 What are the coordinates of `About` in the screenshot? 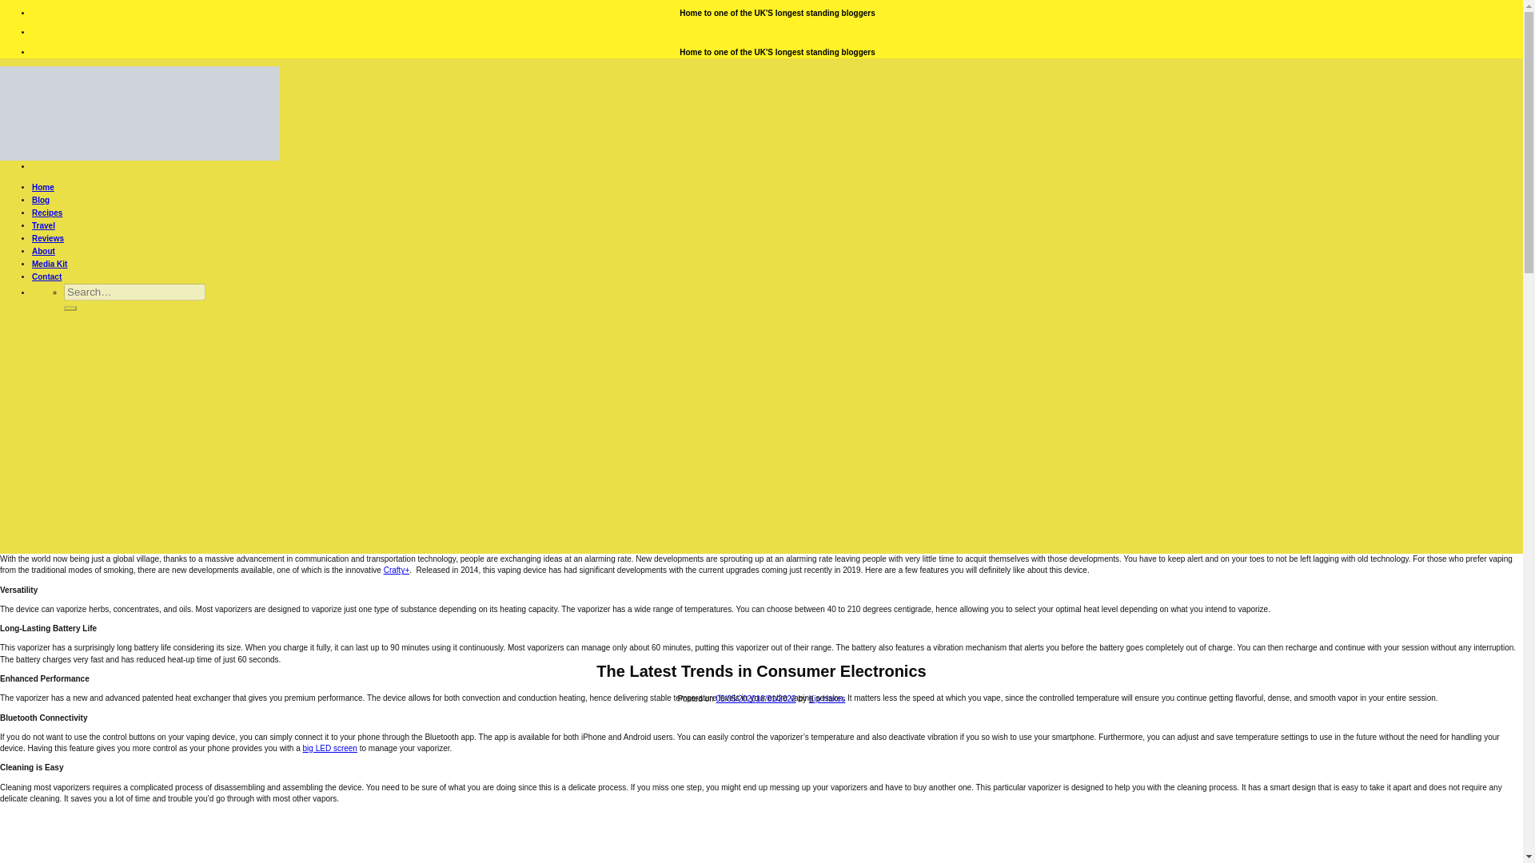 It's located at (43, 251).